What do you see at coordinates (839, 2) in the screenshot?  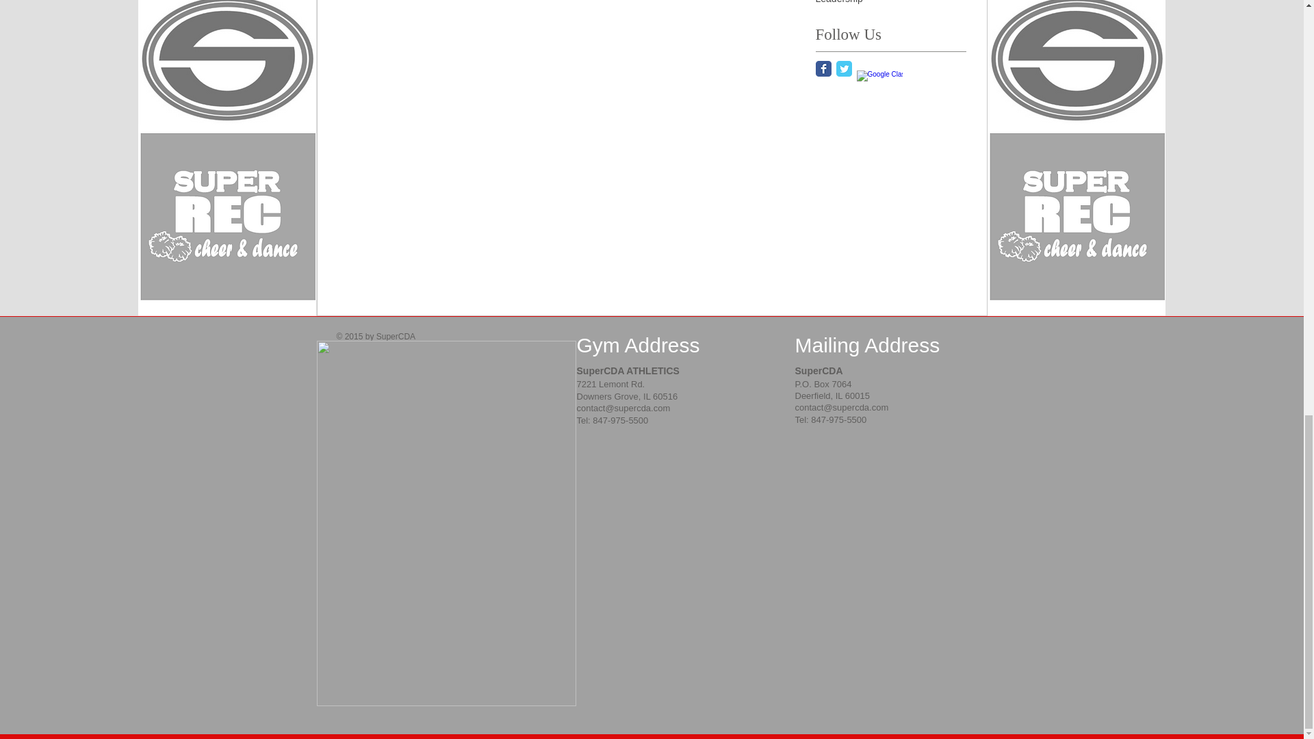 I see `Leadership` at bounding box center [839, 2].